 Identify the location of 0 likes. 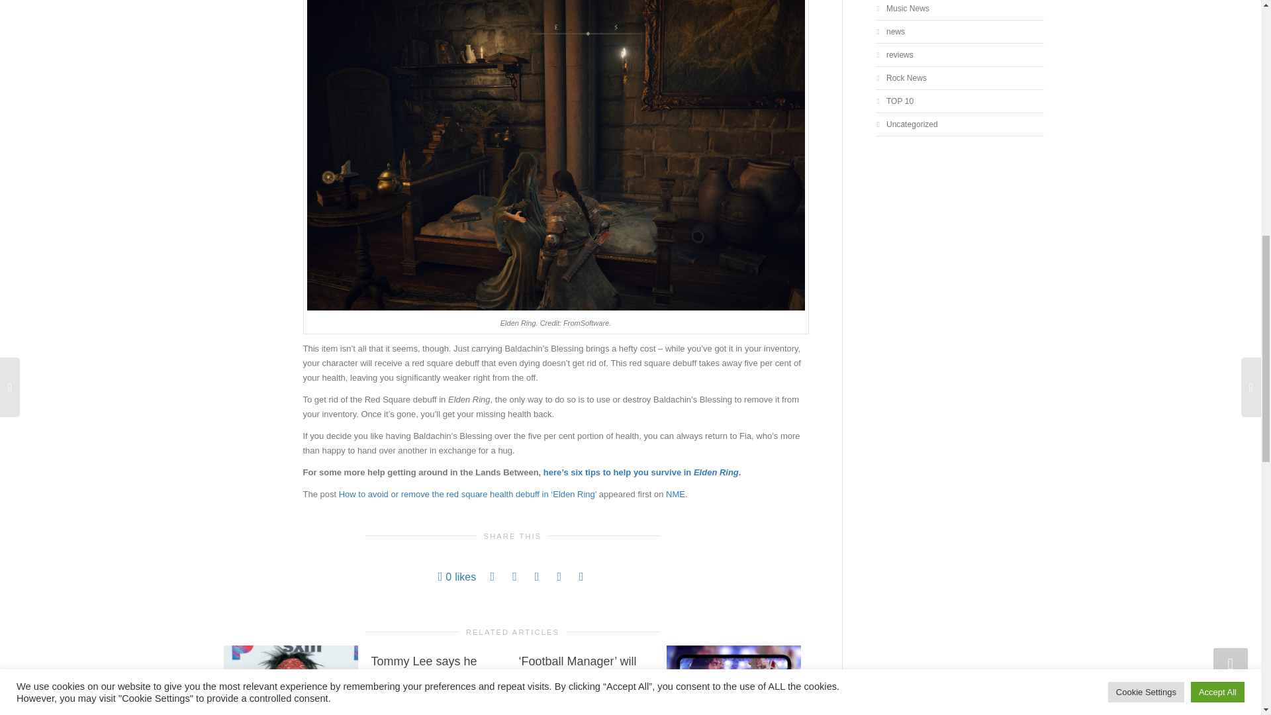
(457, 577).